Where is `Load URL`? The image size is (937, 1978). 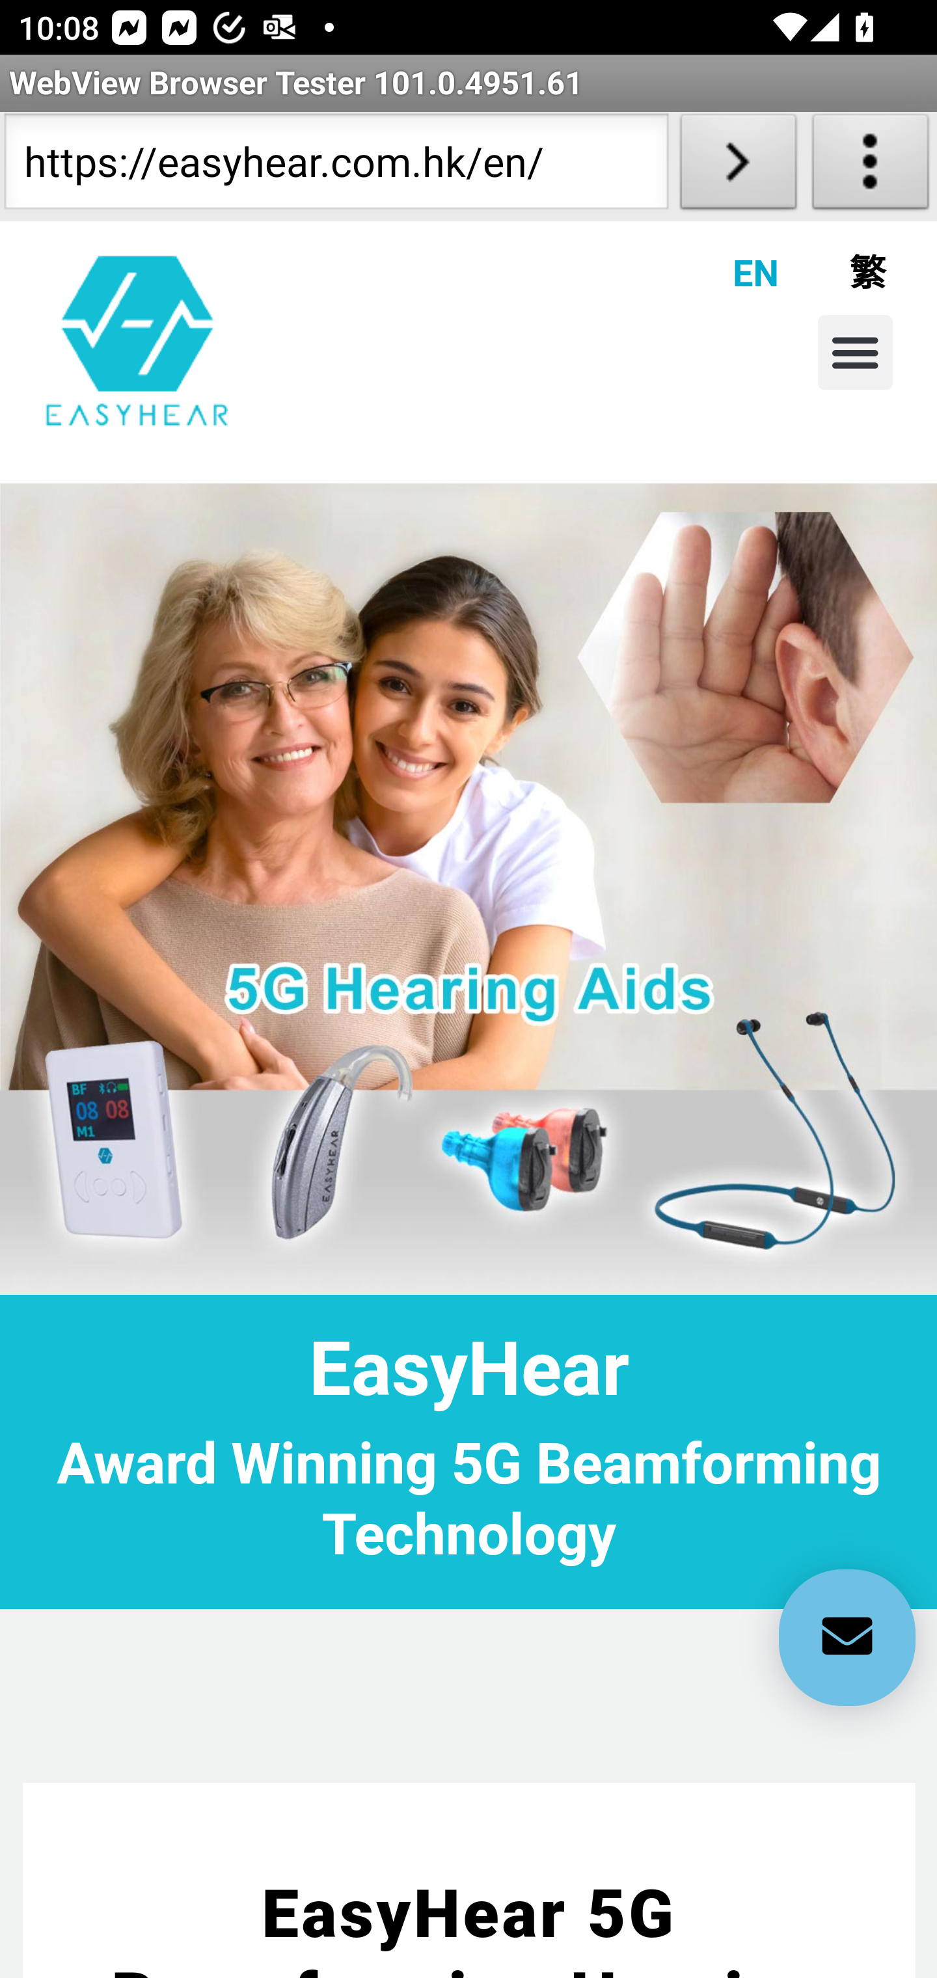
Load URL is located at coordinates (738, 167).